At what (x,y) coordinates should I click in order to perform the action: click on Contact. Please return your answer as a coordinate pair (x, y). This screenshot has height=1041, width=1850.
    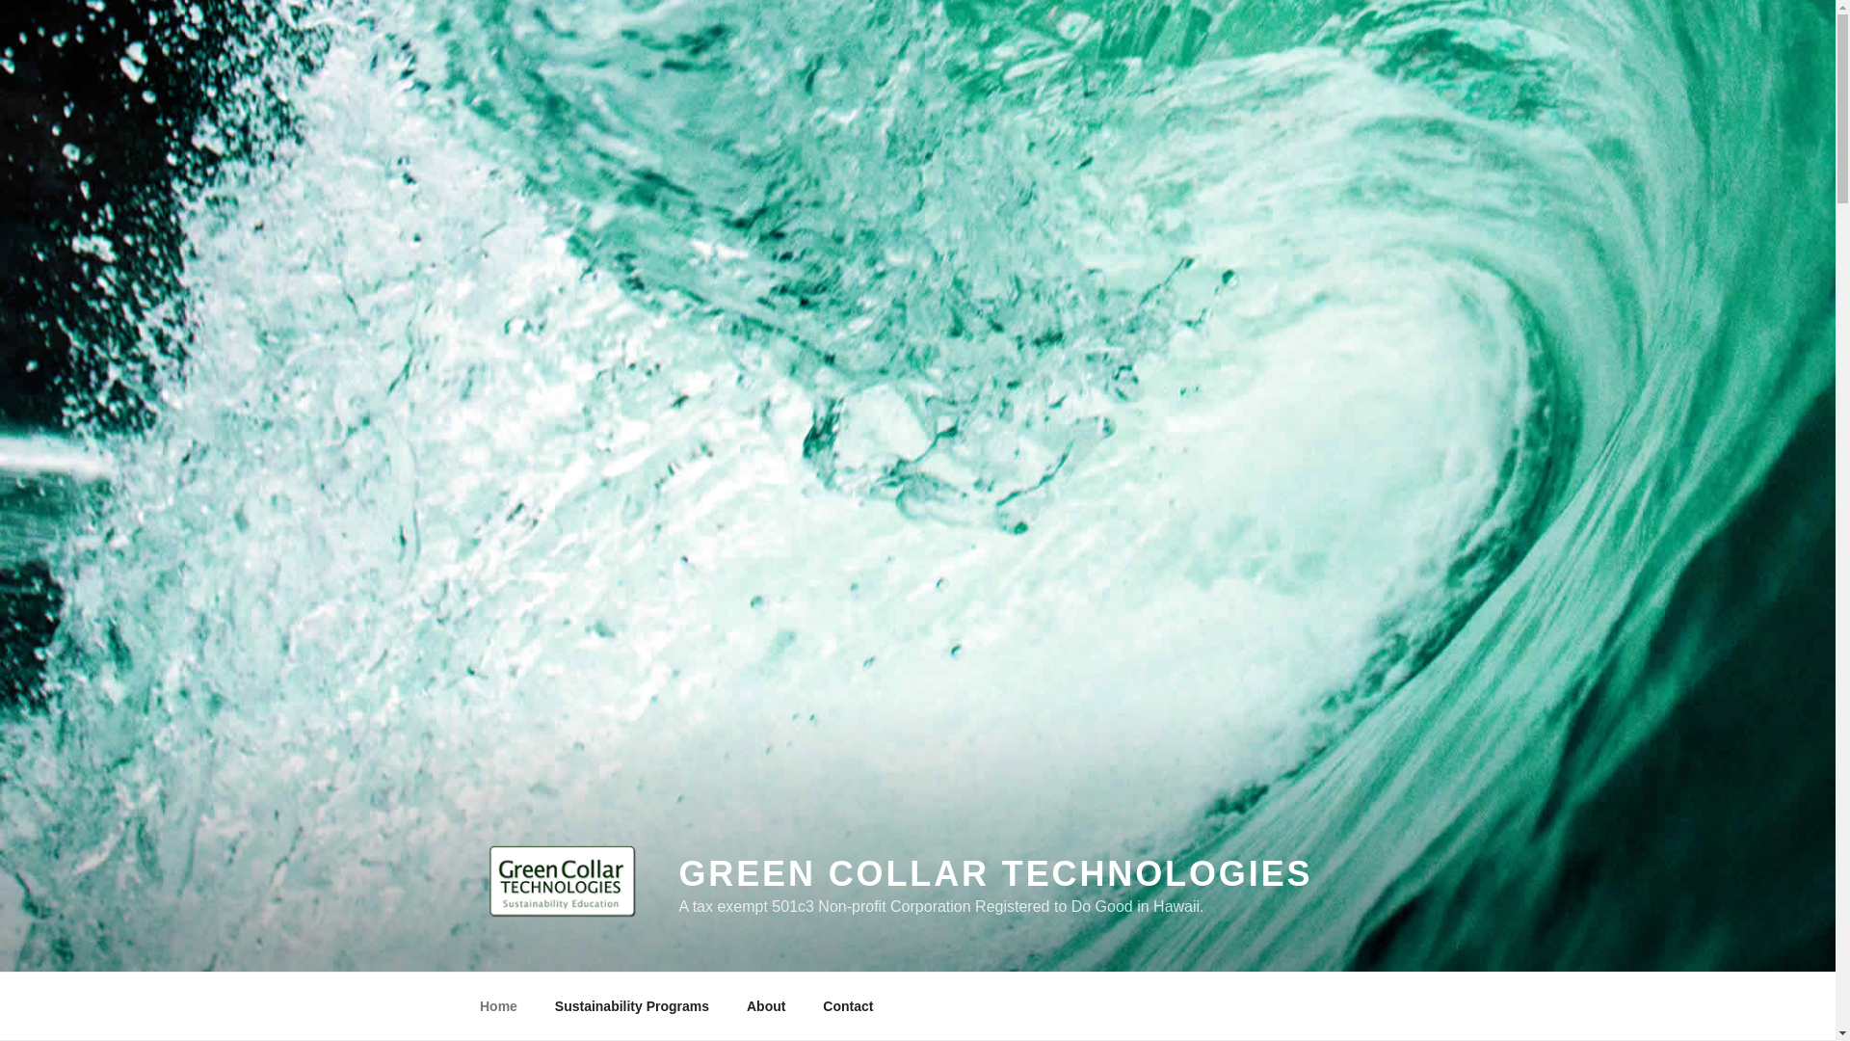
    Looking at the image, I should click on (848, 1006).